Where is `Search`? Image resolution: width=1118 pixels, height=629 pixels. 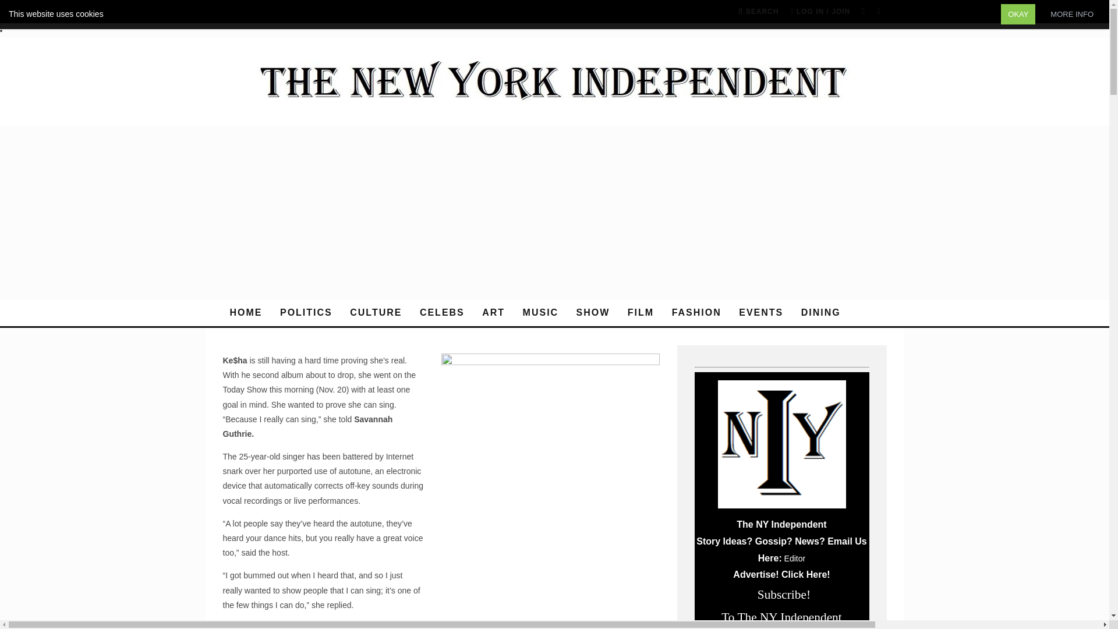 Search is located at coordinates (758, 12).